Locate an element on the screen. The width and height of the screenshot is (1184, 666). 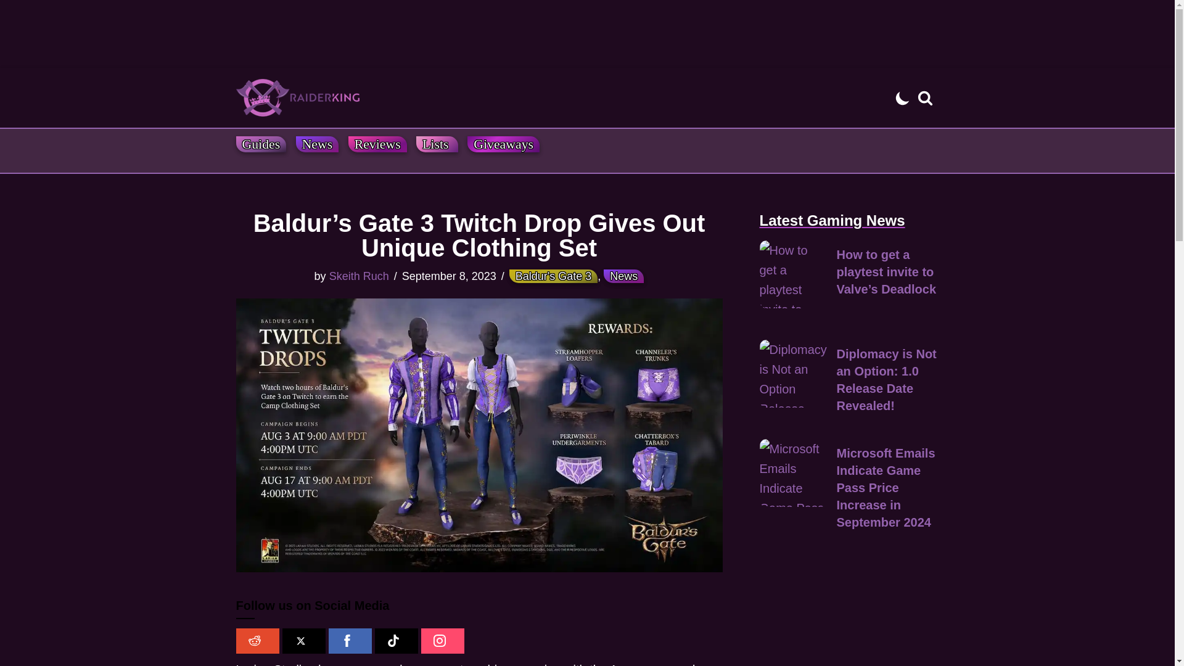
News is located at coordinates (624, 276).